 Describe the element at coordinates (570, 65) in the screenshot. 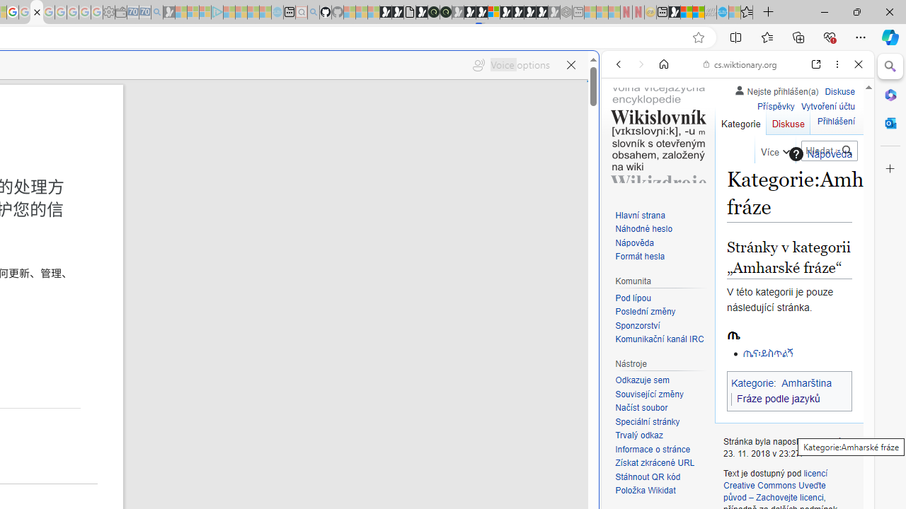

I see `Close read aloud` at that location.